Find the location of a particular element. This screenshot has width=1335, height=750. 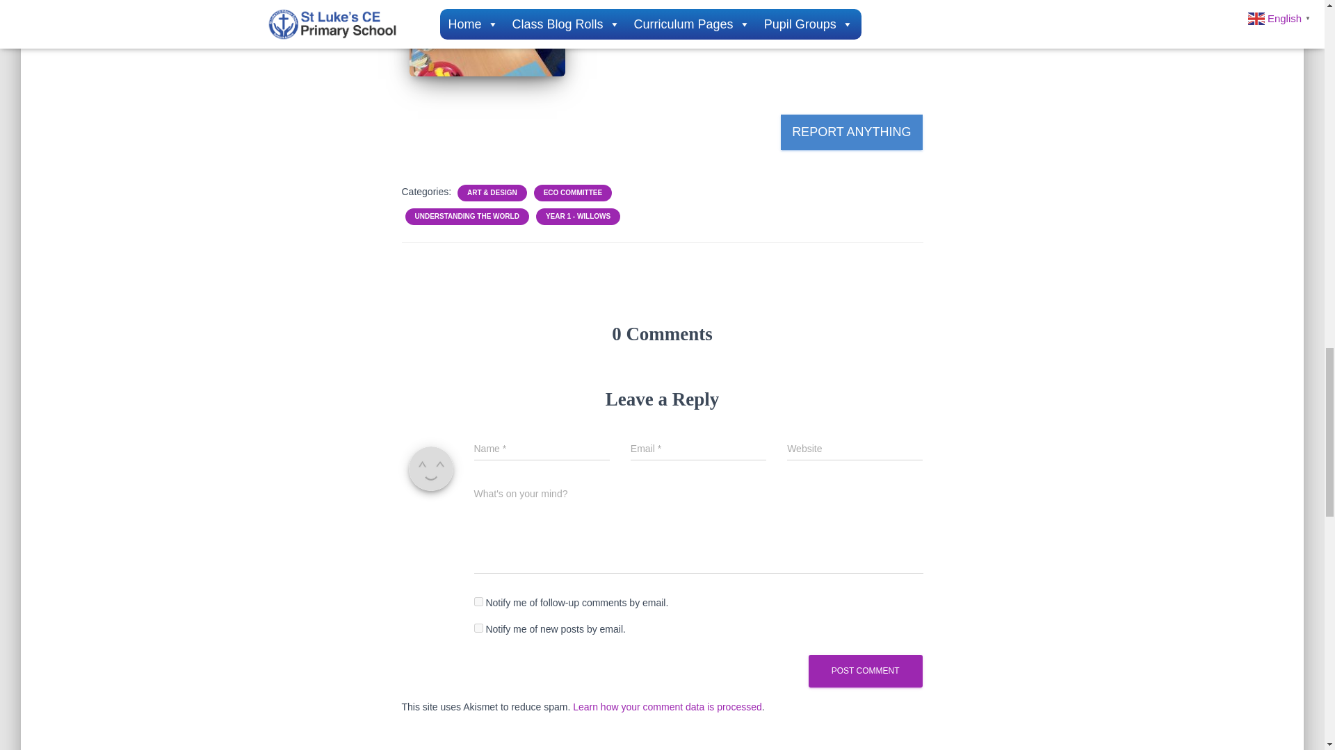

Post Comment is located at coordinates (865, 671).